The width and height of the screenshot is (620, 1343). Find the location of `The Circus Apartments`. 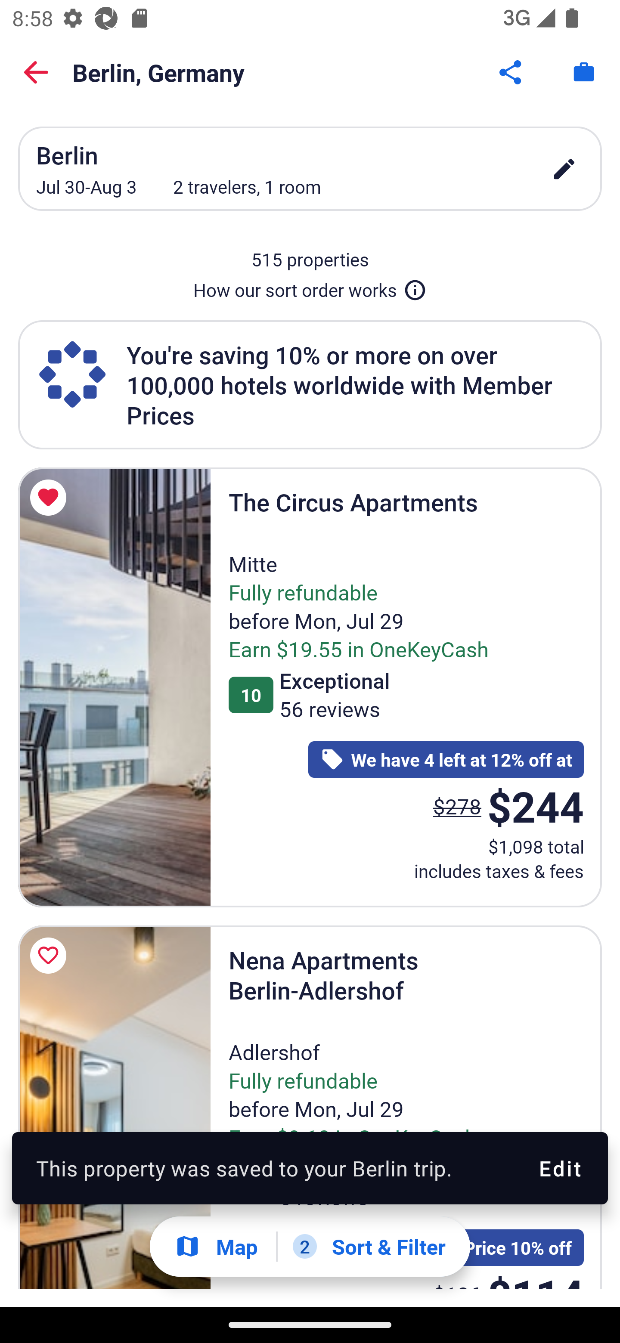

The Circus Apartments is located at coordinates (114, 687).